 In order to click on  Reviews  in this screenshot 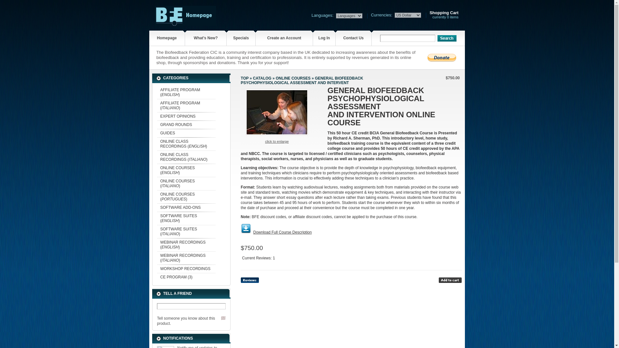, I will do `click(244, 78)`.